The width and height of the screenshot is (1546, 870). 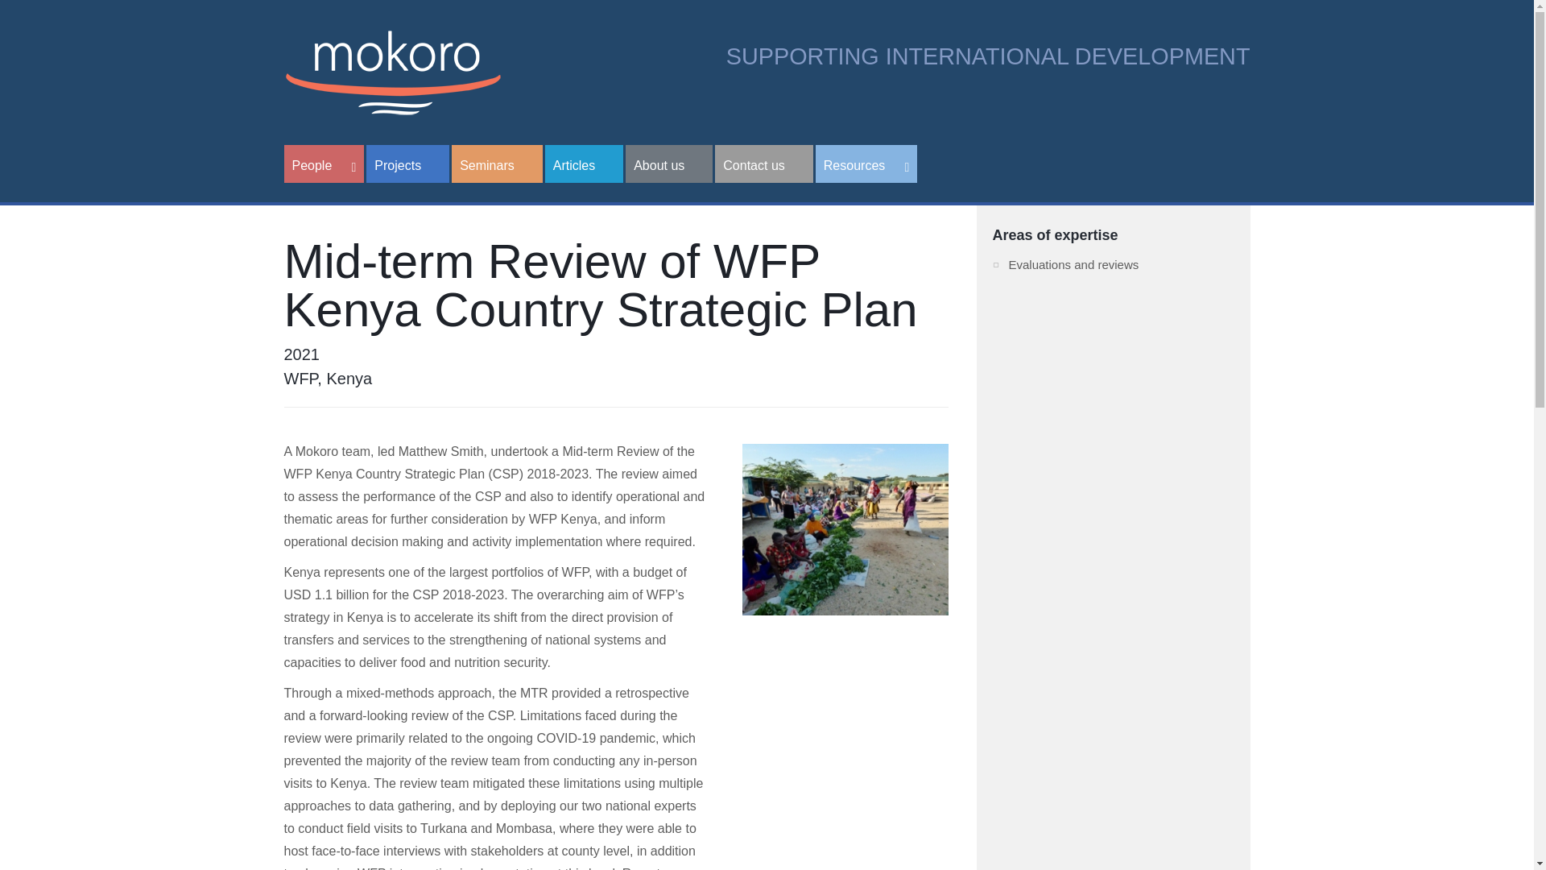 I want to click on Resources, so click(x=866, y=164).